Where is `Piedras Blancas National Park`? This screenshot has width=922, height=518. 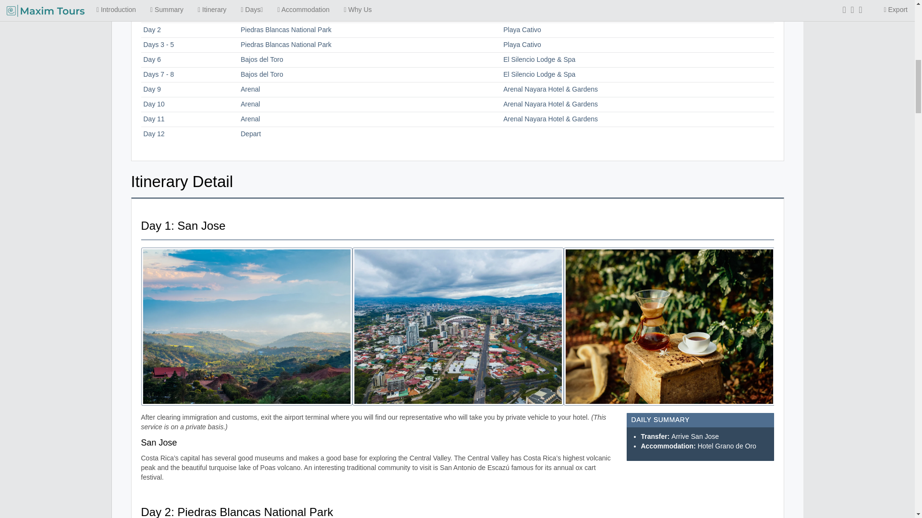 Piedras Blancas National Park is located at coordinates (286, 30).